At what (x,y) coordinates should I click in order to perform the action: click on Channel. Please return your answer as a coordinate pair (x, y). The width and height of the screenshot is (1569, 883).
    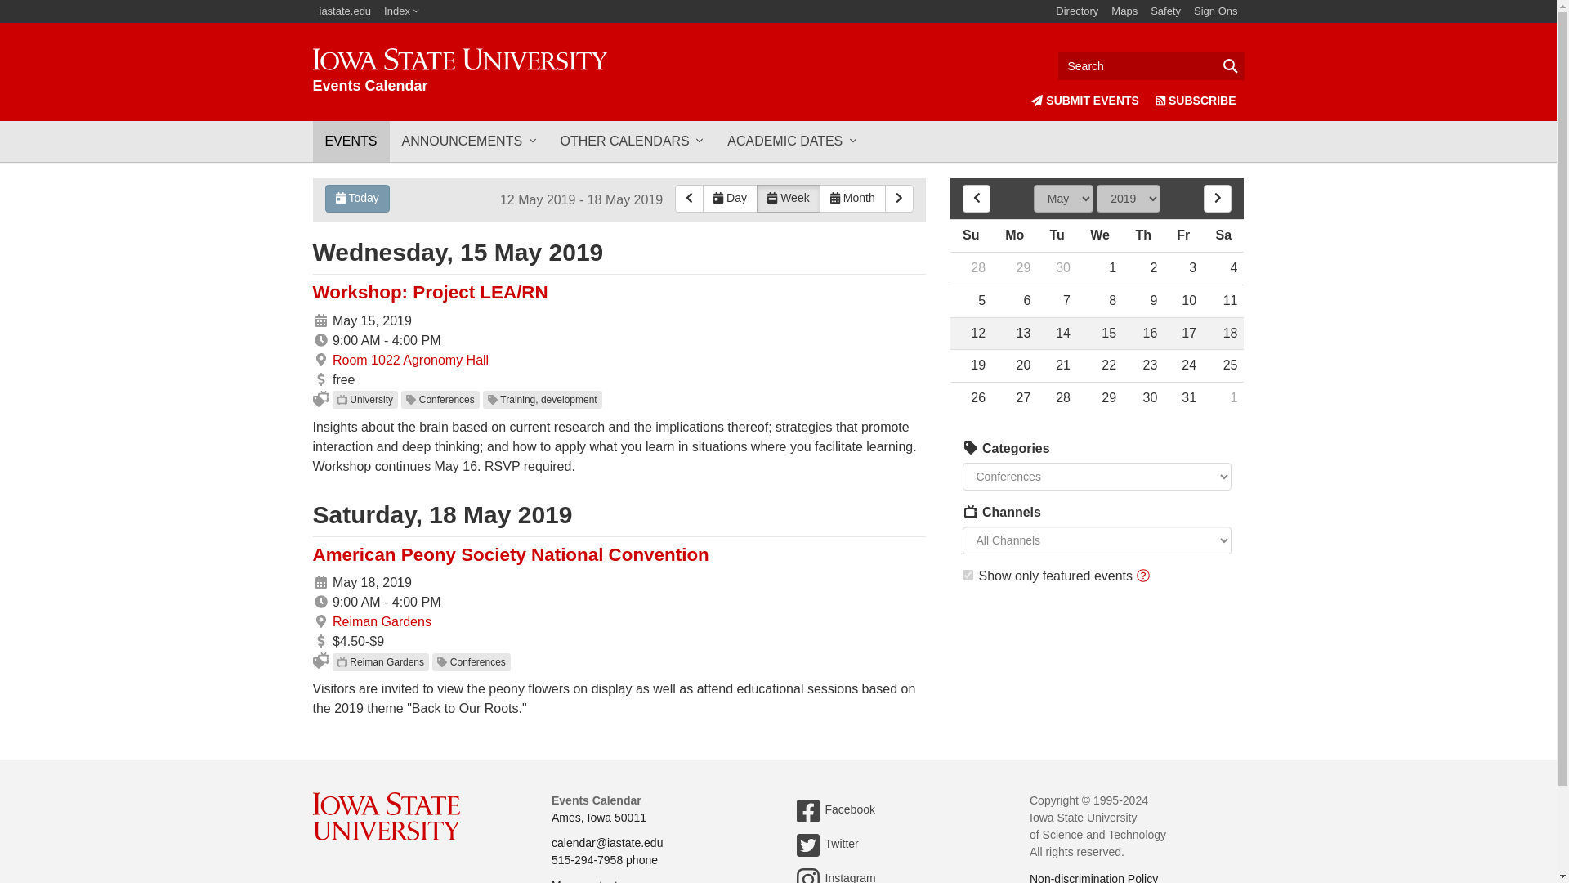
    Looking at the image, I should click on (459, 71).